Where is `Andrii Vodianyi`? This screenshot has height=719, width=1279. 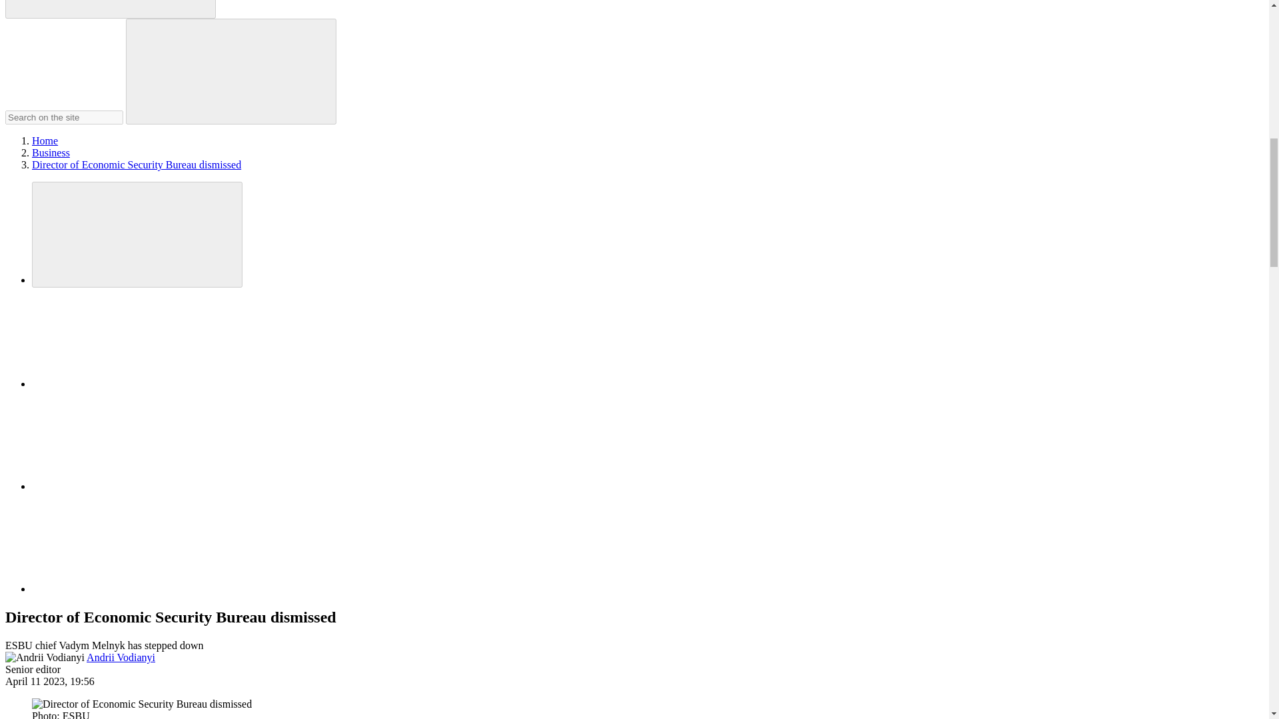
Andrii Vodianyi is located at coordinates (121, 656).